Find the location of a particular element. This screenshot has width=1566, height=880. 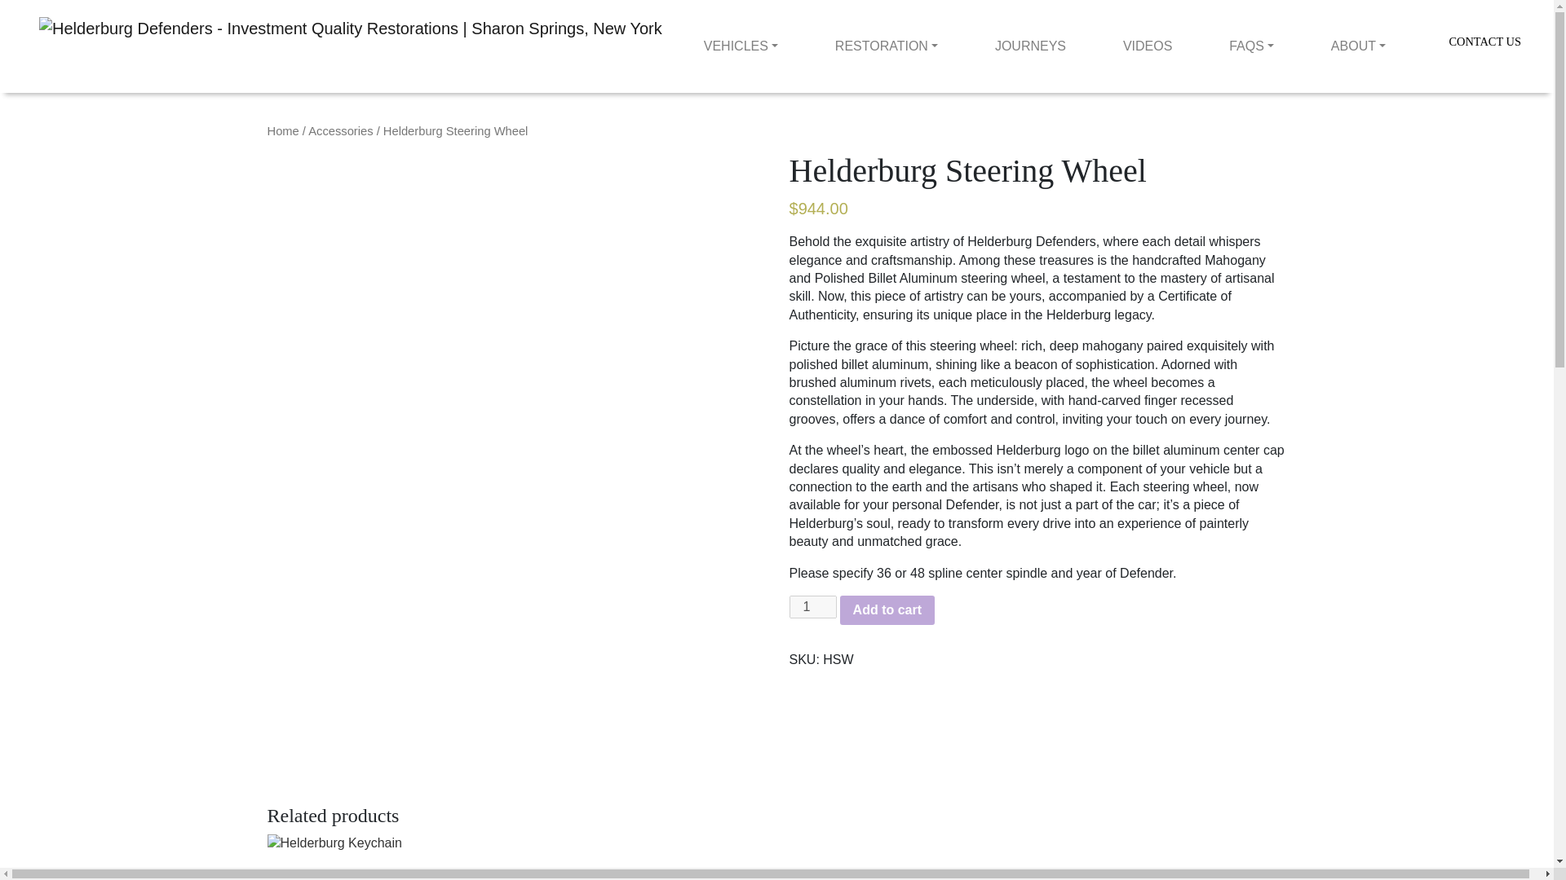

Accessories is located at coordinates (340, 130).